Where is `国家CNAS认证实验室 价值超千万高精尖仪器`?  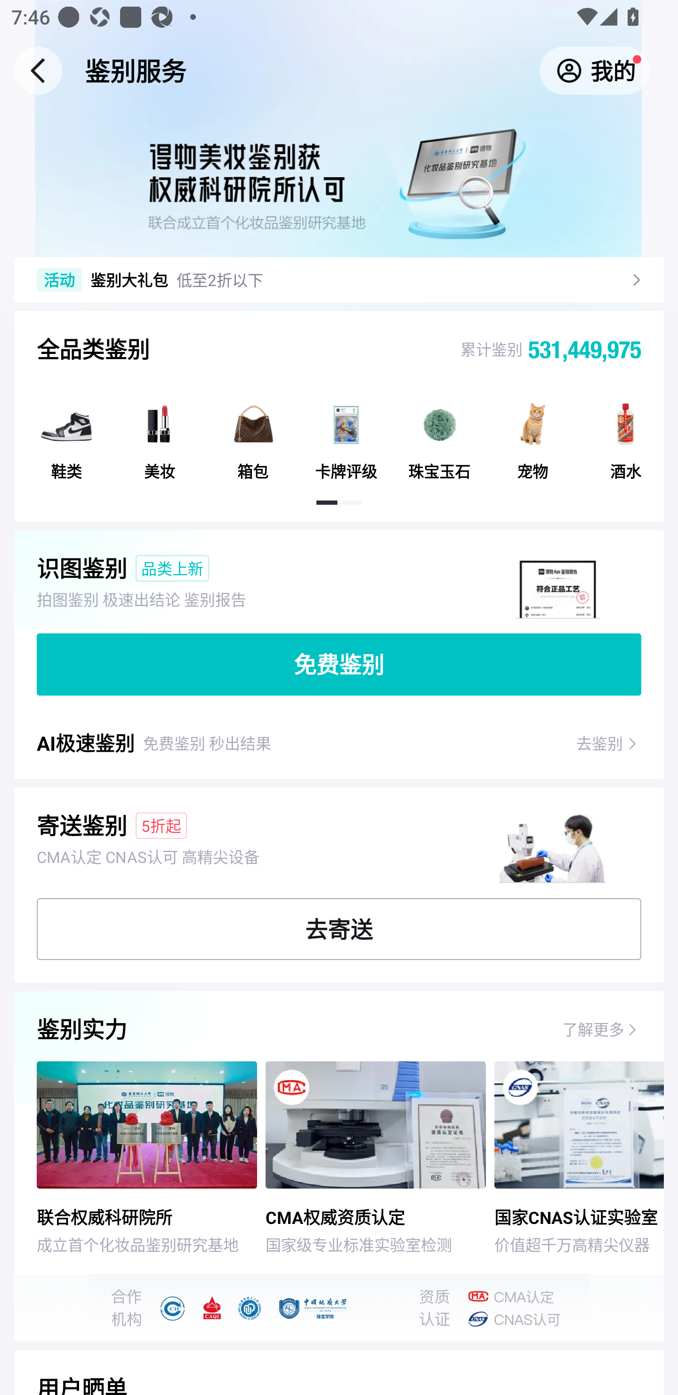 国家CNAS认证实验室 价值超千万高精尖仪器 is located at coordinates (579, 1158).